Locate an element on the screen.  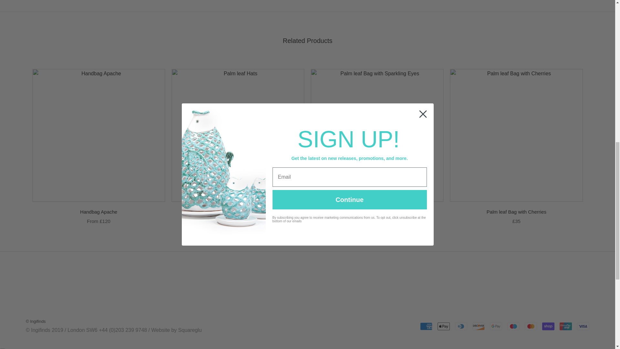
Union Pay is located at coordinates (566, 326).